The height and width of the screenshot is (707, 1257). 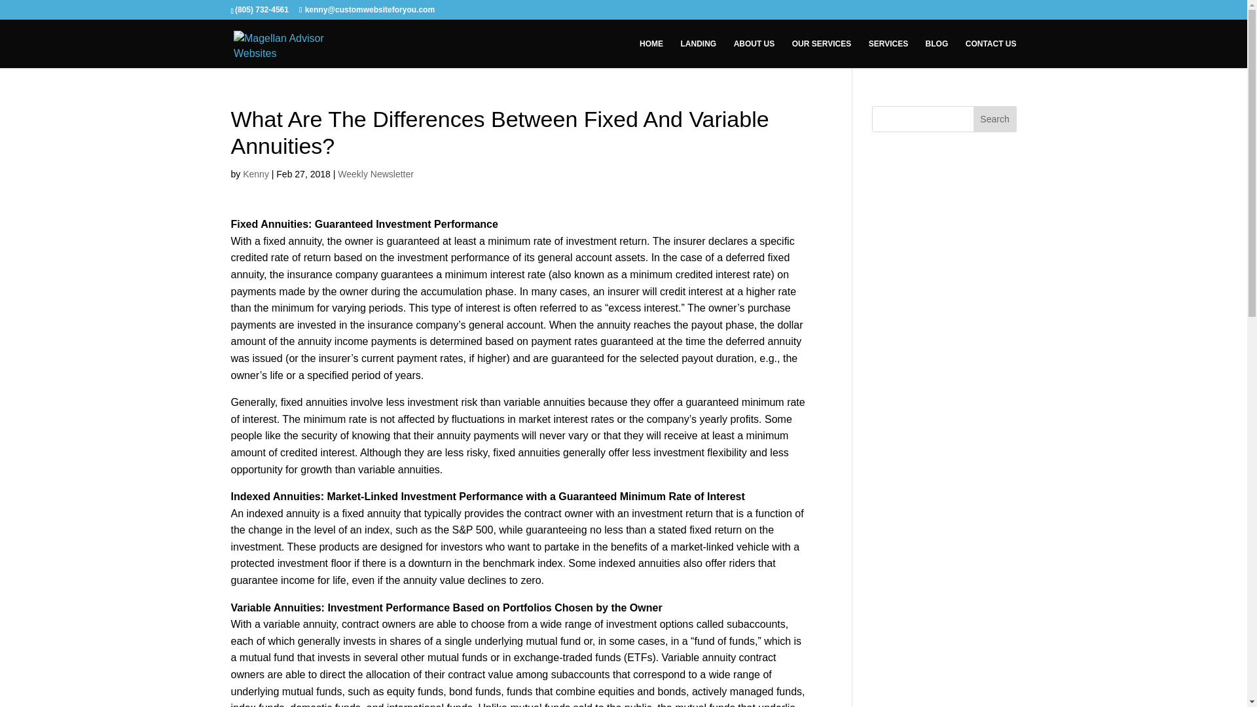 I want to click on Posts by Kenny, so click(x=255, y=174).